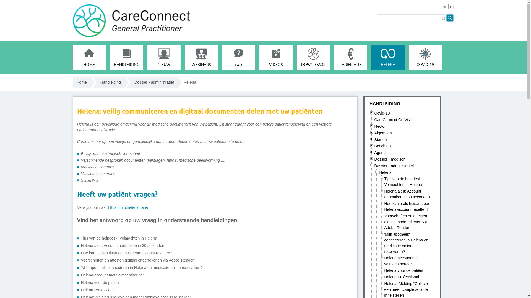 The width and height of the screenshot is (531, 298). I want to click on VIDEOS, so click(276, 57).